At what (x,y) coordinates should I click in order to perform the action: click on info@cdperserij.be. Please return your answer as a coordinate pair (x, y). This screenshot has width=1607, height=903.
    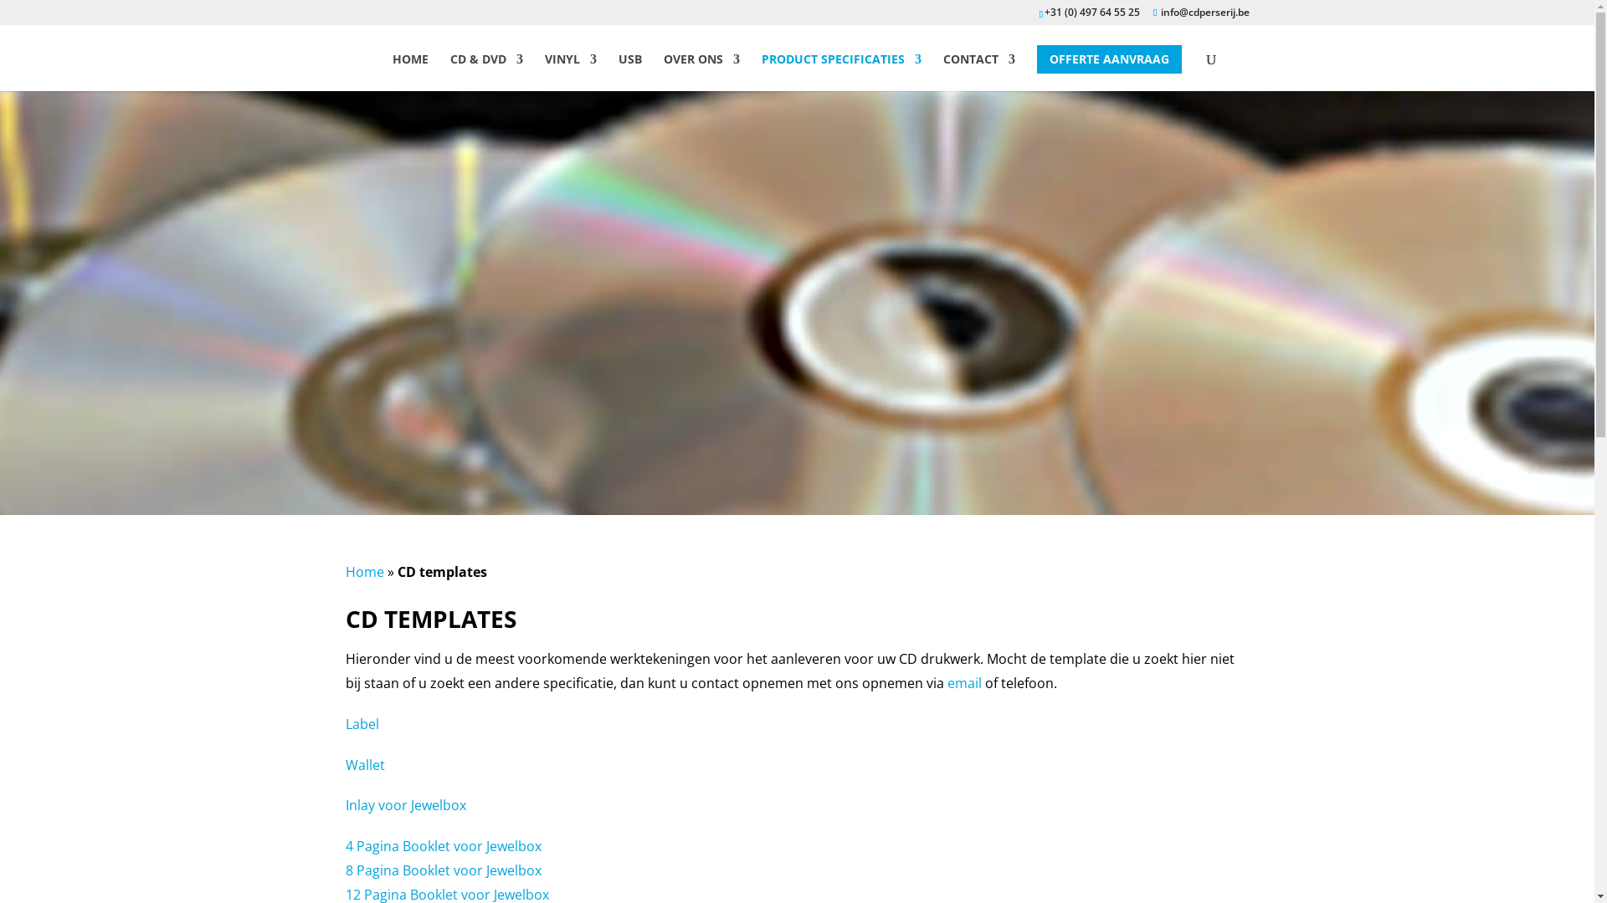
    Looking at the image, I should click on (1201, 12).